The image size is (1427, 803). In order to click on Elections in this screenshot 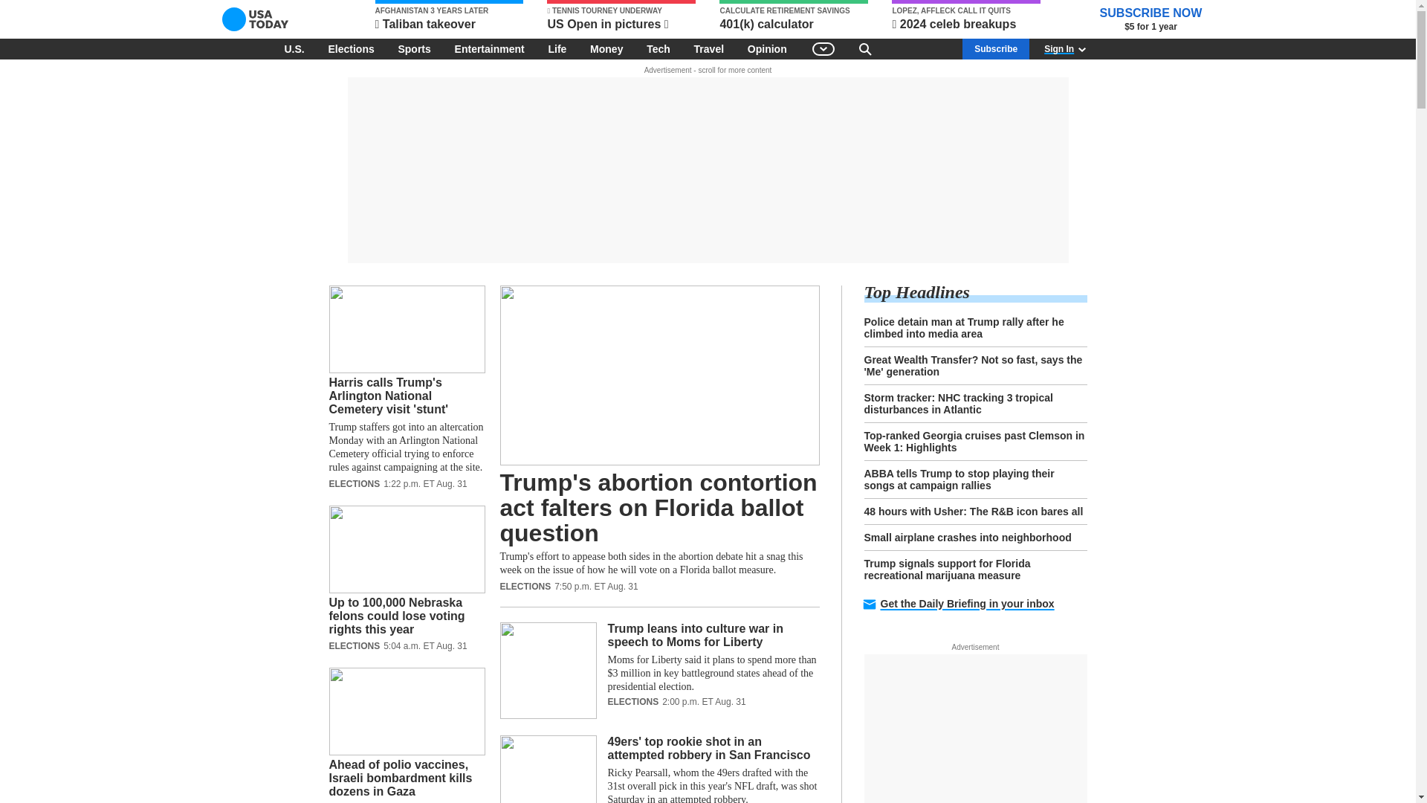, I will do `click(350, 48)`.